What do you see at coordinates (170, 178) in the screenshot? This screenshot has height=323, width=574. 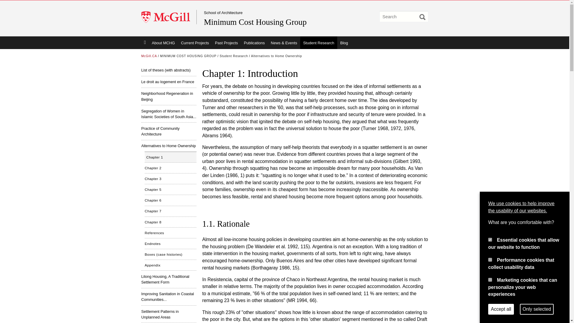 I see `Chapter 3` at bounding box center [170, 178].